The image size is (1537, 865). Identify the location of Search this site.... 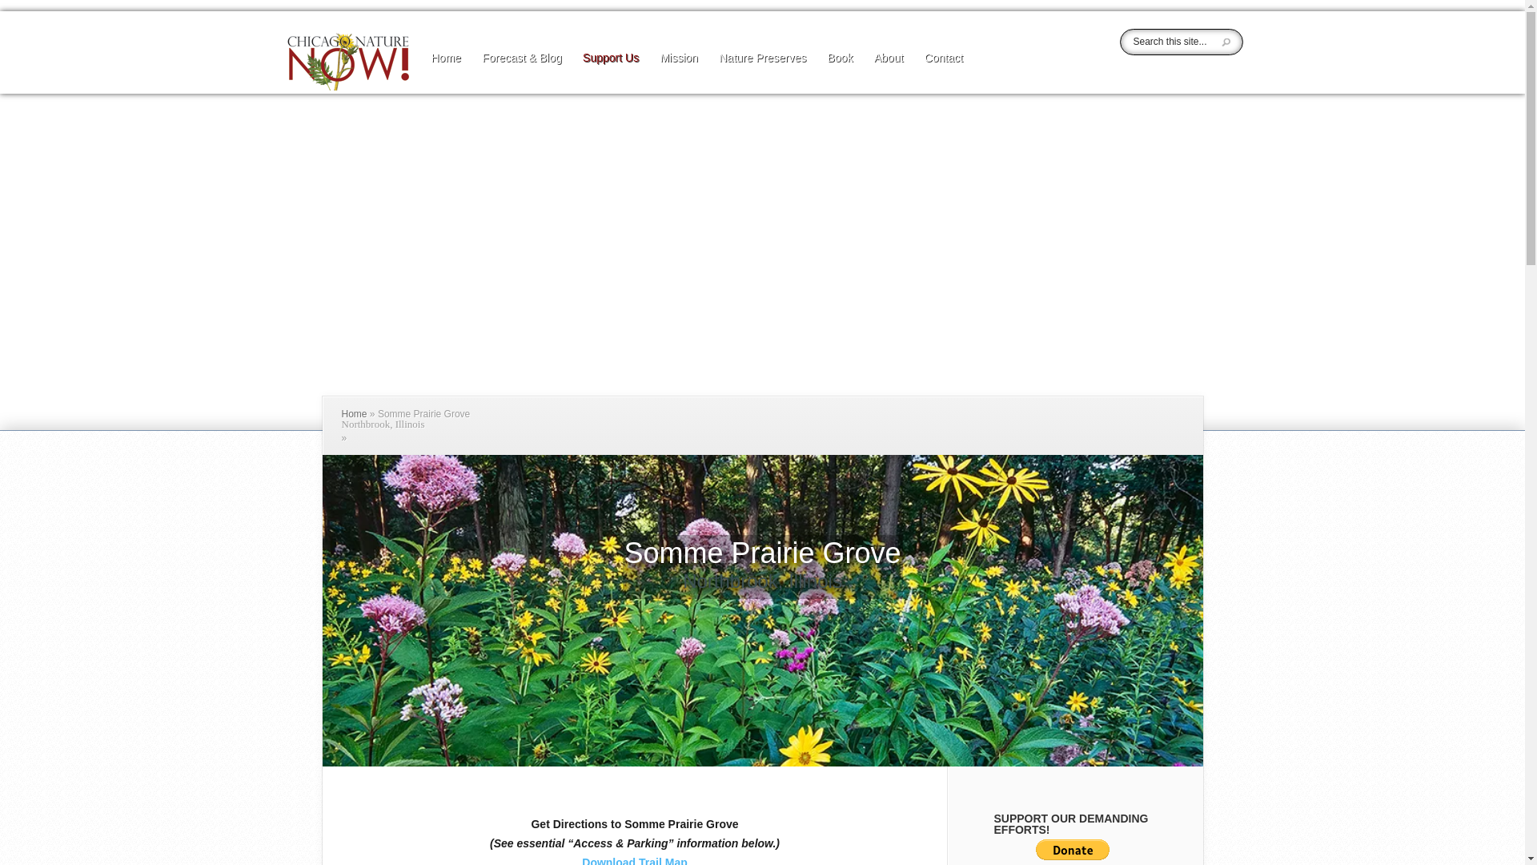
(1178, 42).